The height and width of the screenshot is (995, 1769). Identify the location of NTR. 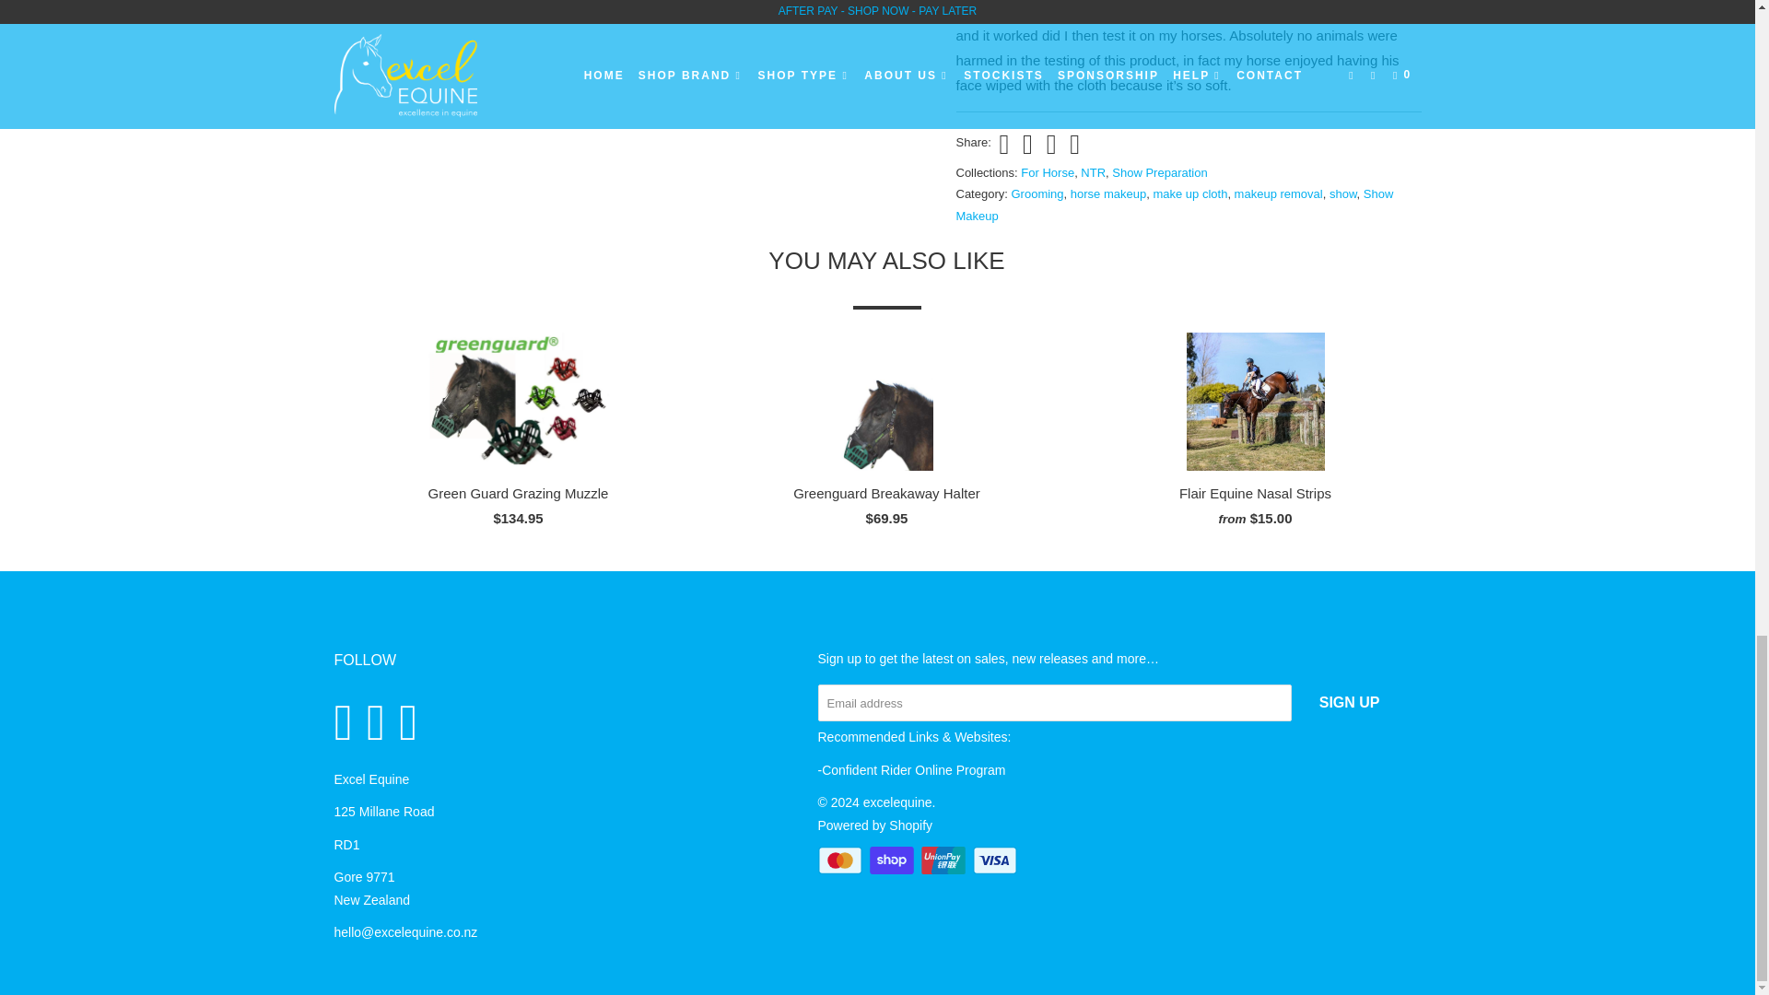
(1093, 173).